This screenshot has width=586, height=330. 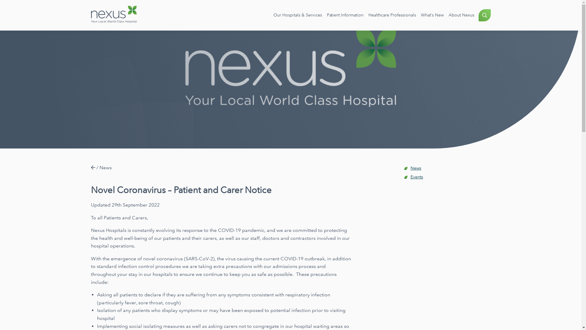 What do you see at coordinates (447, 177) in the screenshot?
I see `Events` at bounding box center [447, 177].